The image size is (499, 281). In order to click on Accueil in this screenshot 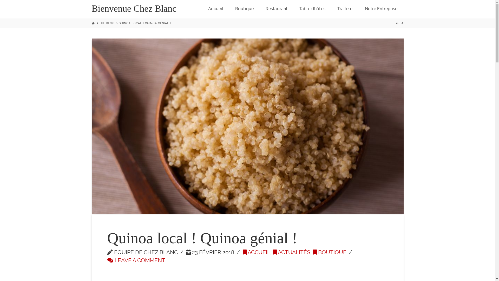, I will do `click(216, 9)`.